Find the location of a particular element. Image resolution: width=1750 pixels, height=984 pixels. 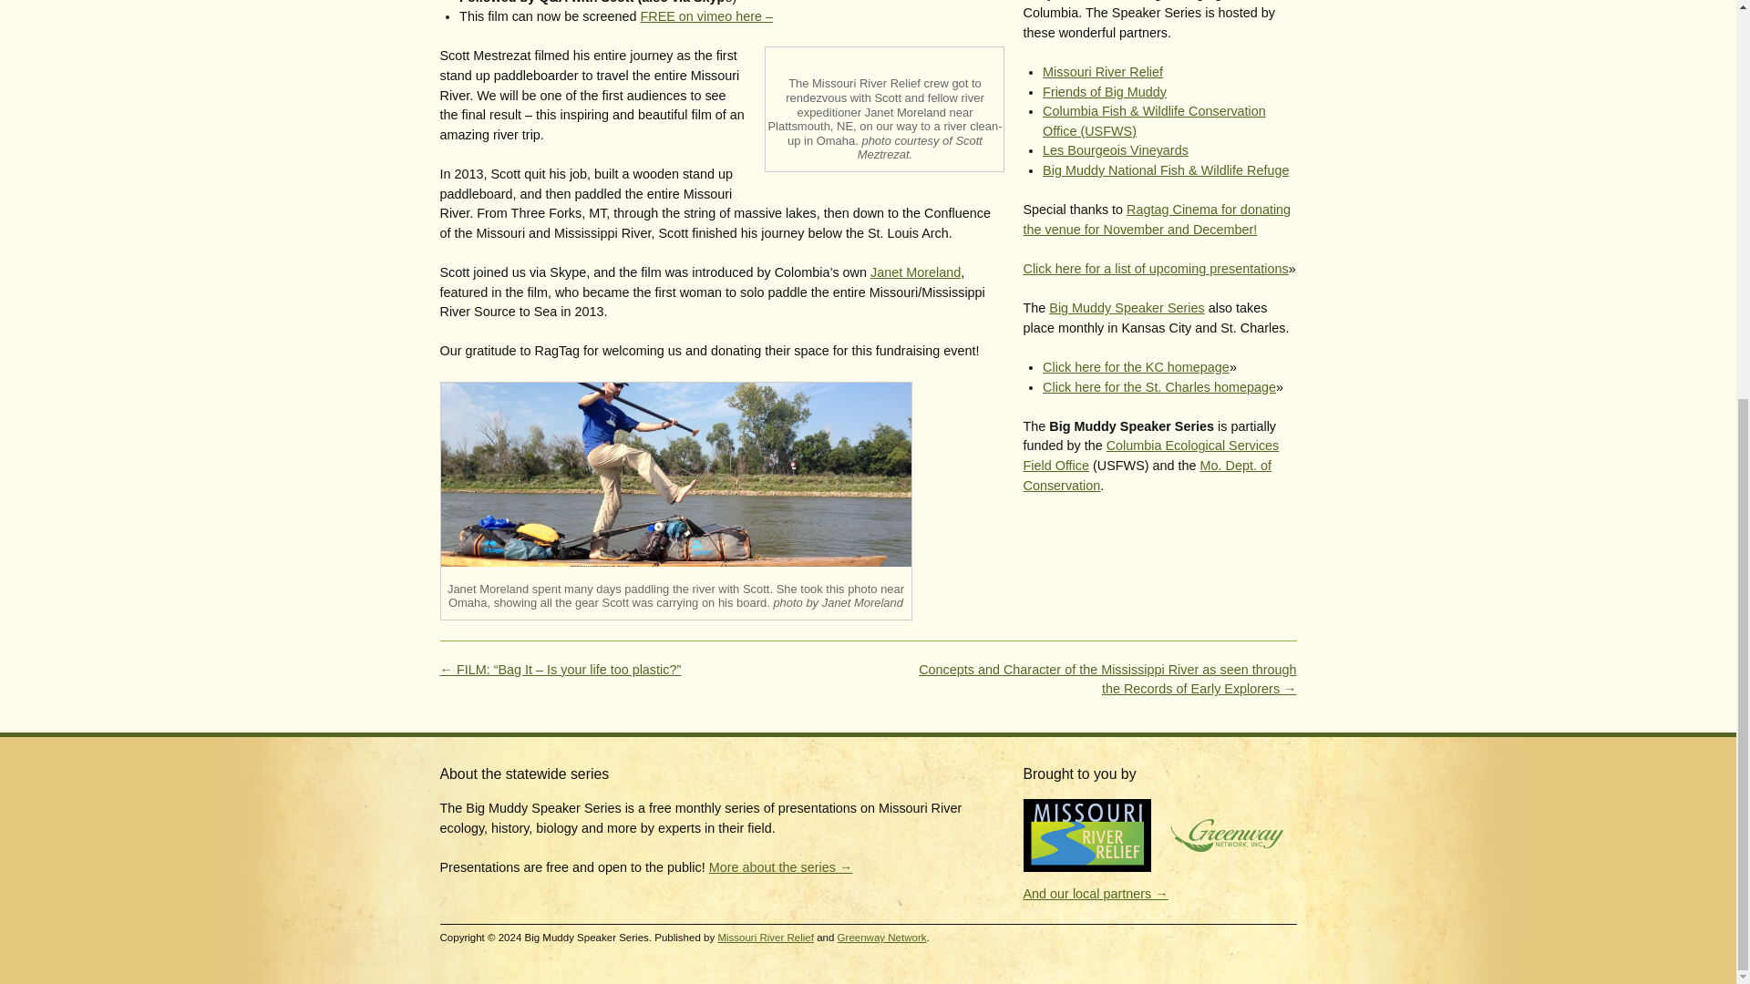

Missouri River Relief is located at coordinates (1103, 72).